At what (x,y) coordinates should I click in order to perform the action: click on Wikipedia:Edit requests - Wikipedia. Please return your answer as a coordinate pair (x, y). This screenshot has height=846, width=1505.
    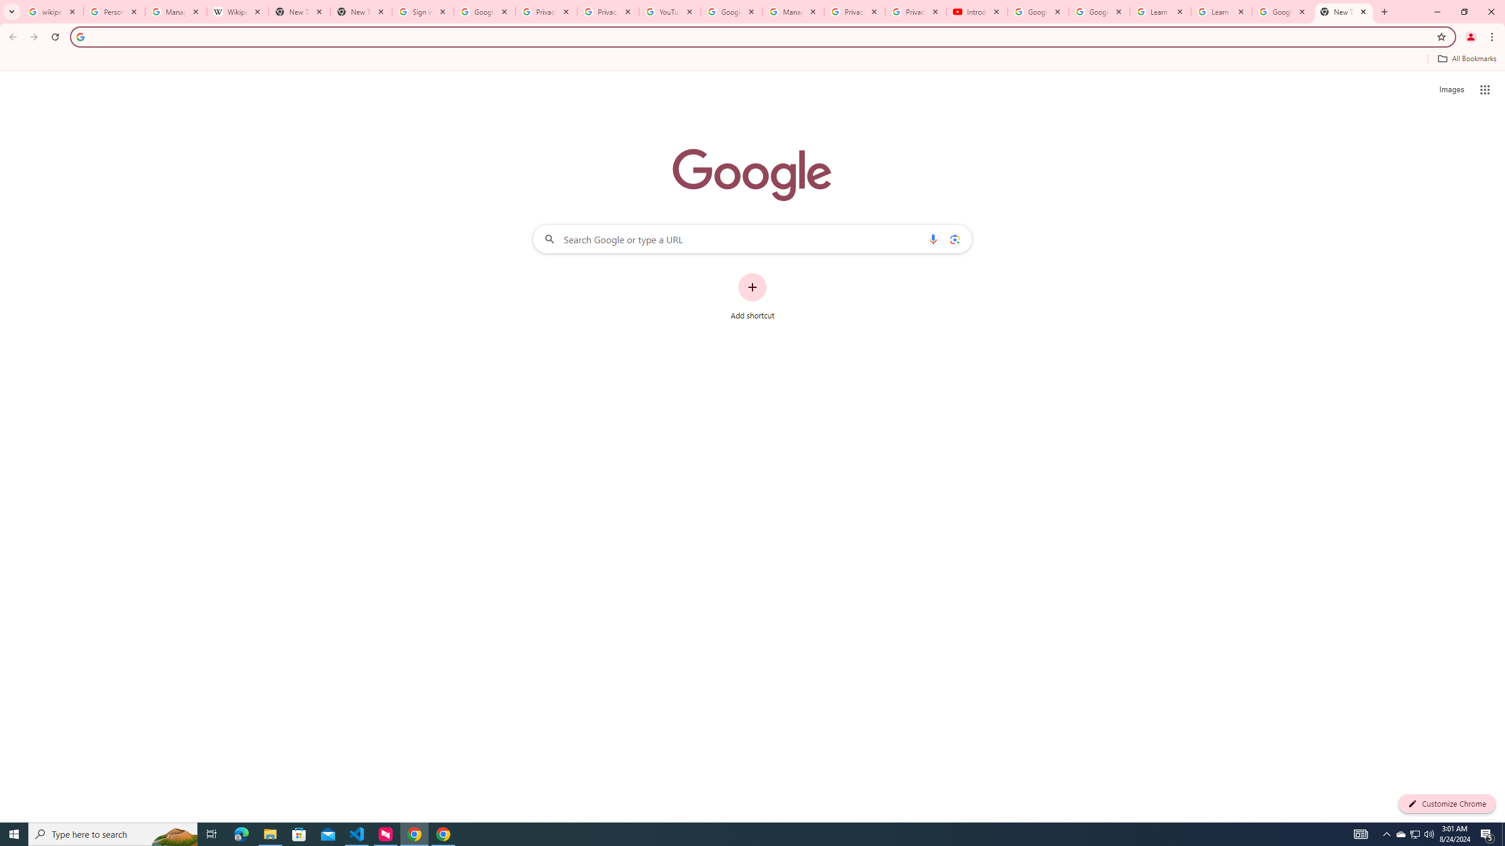
    Looking at the image, I should click on (238, 12).